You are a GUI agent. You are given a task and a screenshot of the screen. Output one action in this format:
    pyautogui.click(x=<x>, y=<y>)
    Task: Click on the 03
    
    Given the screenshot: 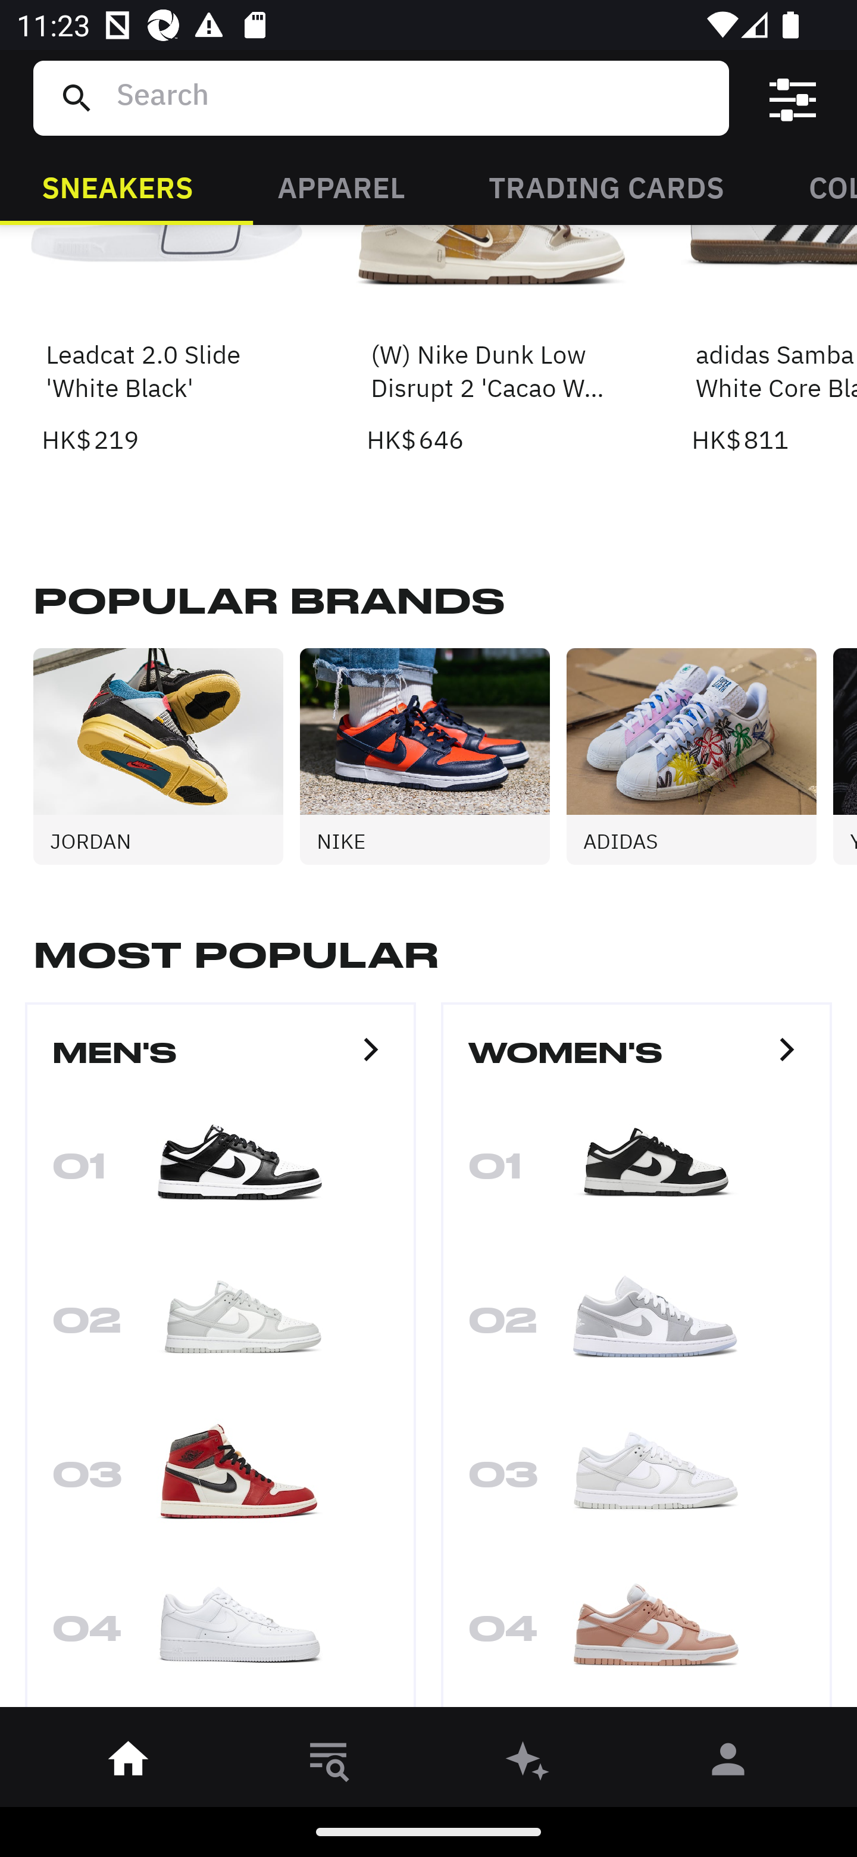 What is the action you would take?
    pyautogui.click(x=220, y=1481)
    